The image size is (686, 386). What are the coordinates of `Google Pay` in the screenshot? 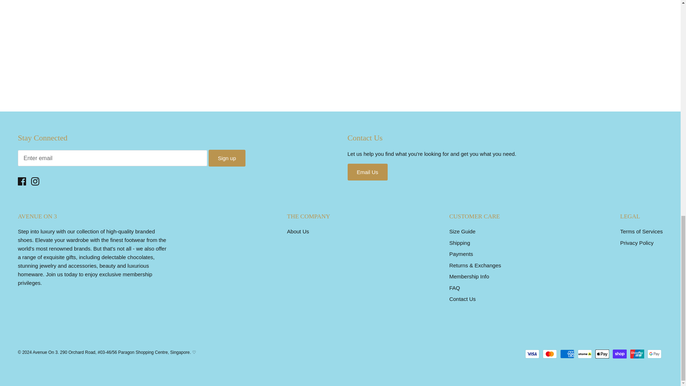 It's located at (654, 354).